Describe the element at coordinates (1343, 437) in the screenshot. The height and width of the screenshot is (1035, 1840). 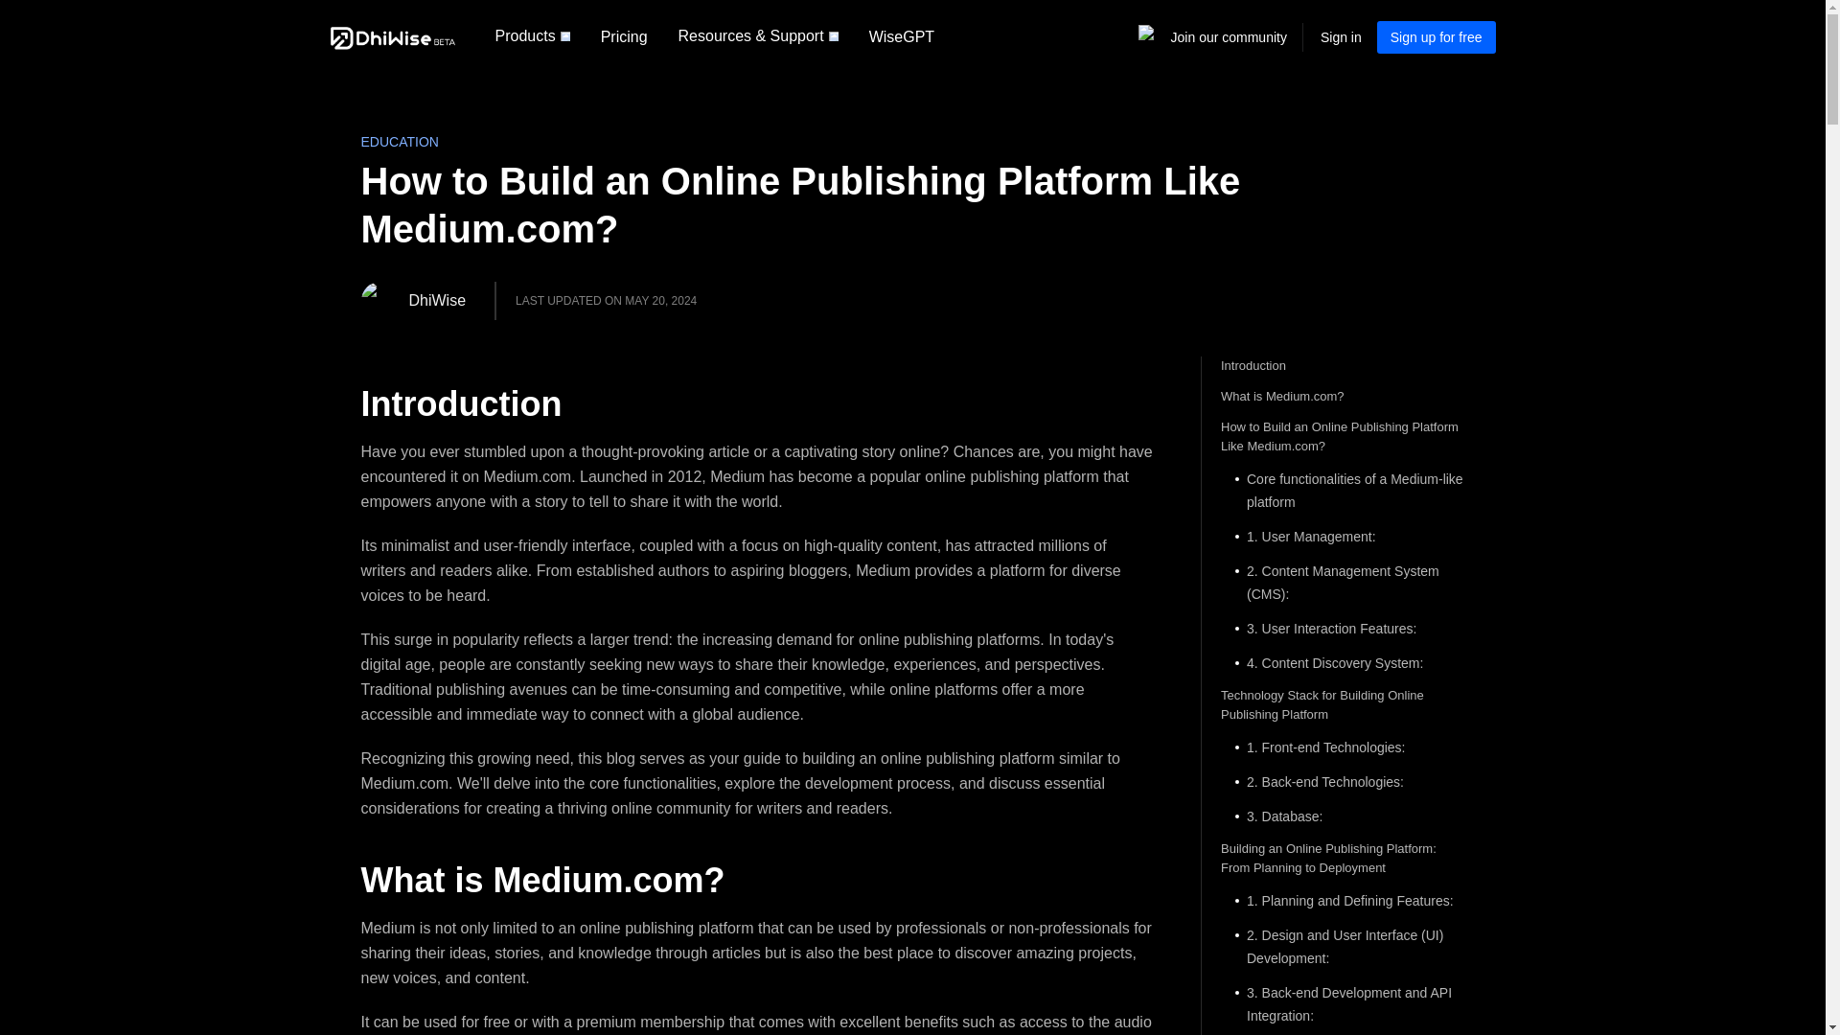
I see `How to Build an Online Publishing Platform Like Medium.com?` at that location.